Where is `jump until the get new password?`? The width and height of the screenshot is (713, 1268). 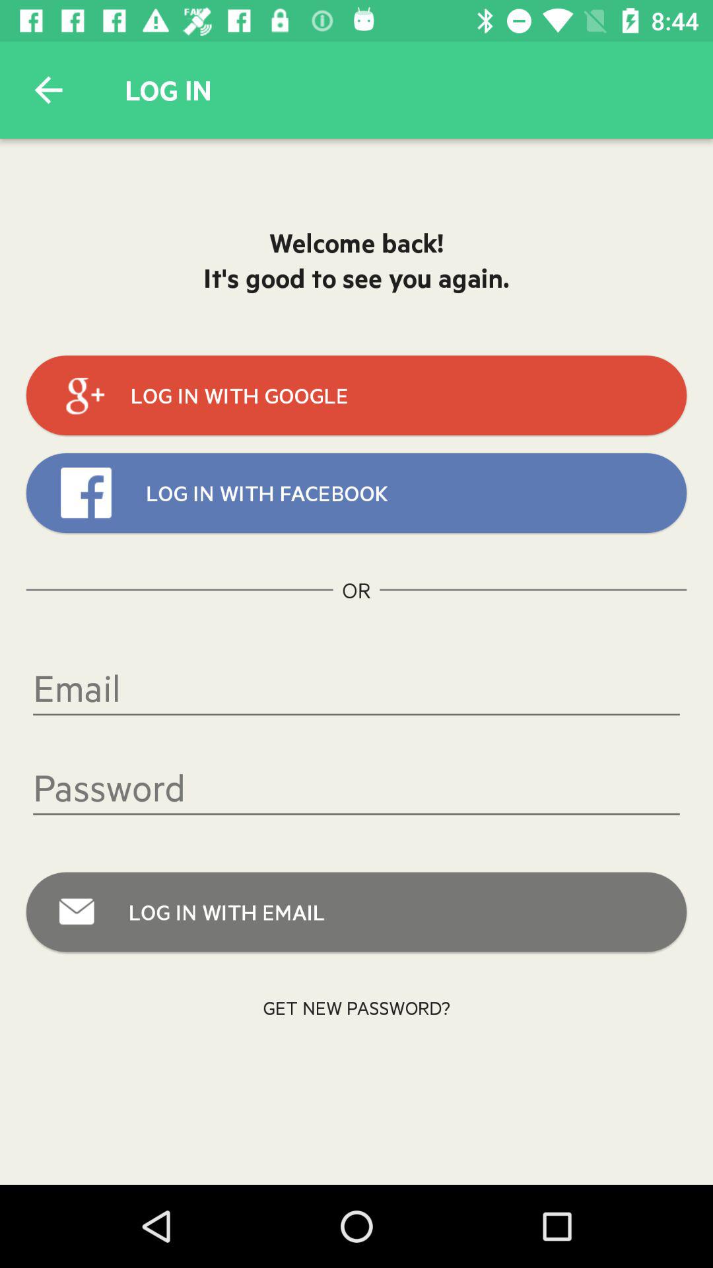
jump until the get new password? is located at coordinates (356, 1008).